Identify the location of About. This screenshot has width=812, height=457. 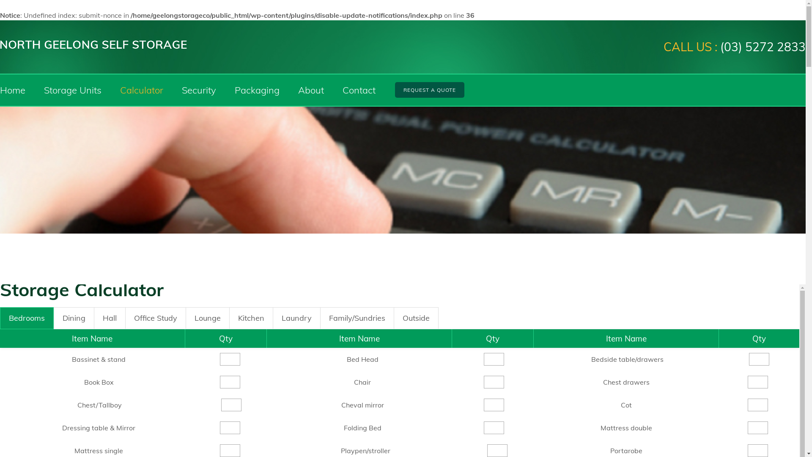
(311, 90).